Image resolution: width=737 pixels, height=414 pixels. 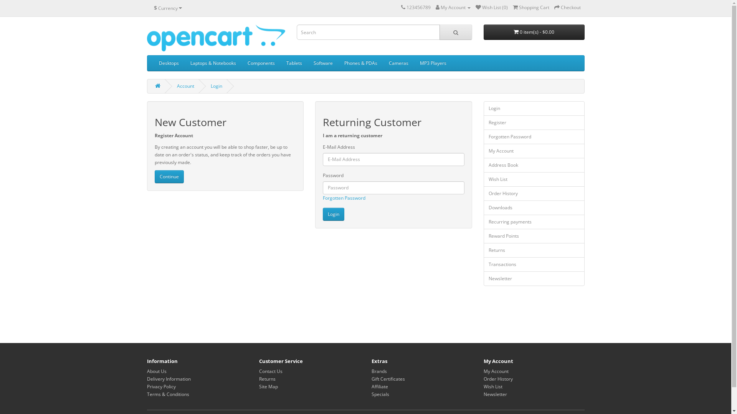 I want to click on Tablets, so click(x=294, y=63).